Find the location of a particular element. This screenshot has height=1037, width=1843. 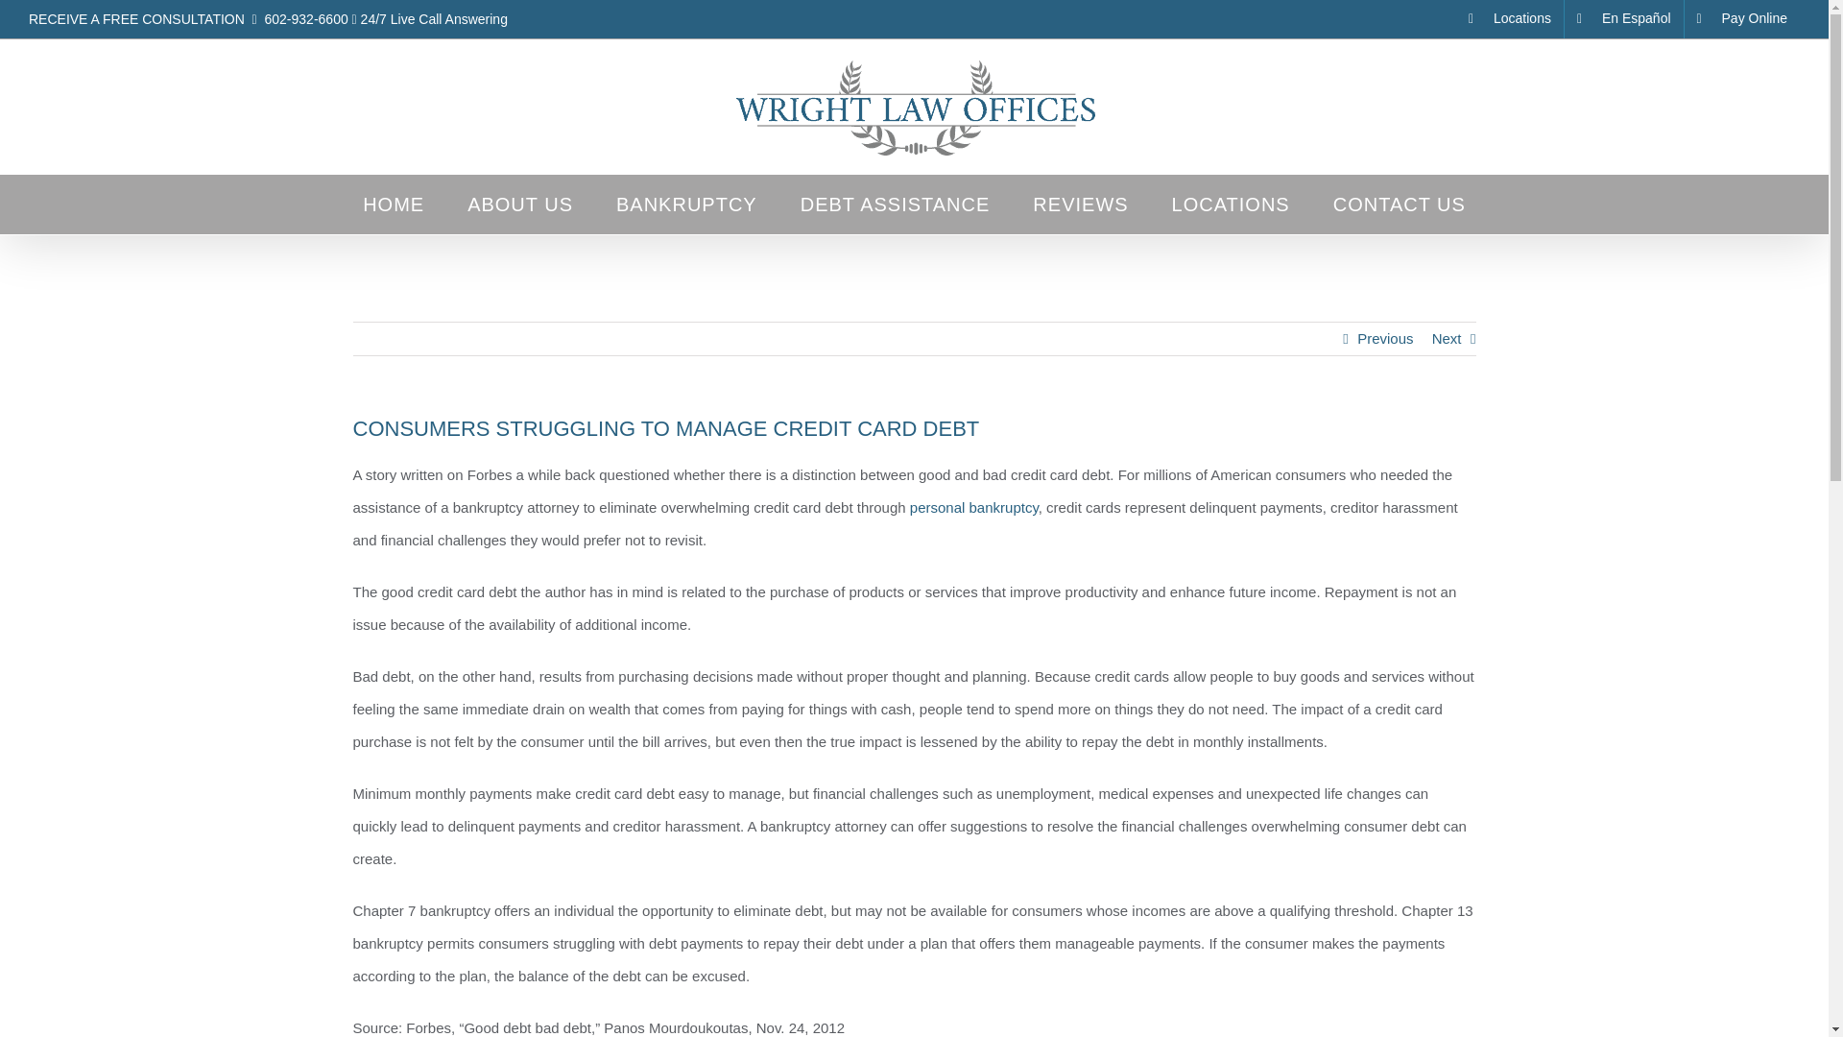

Pay Online is located at coordinates (1741, 19).